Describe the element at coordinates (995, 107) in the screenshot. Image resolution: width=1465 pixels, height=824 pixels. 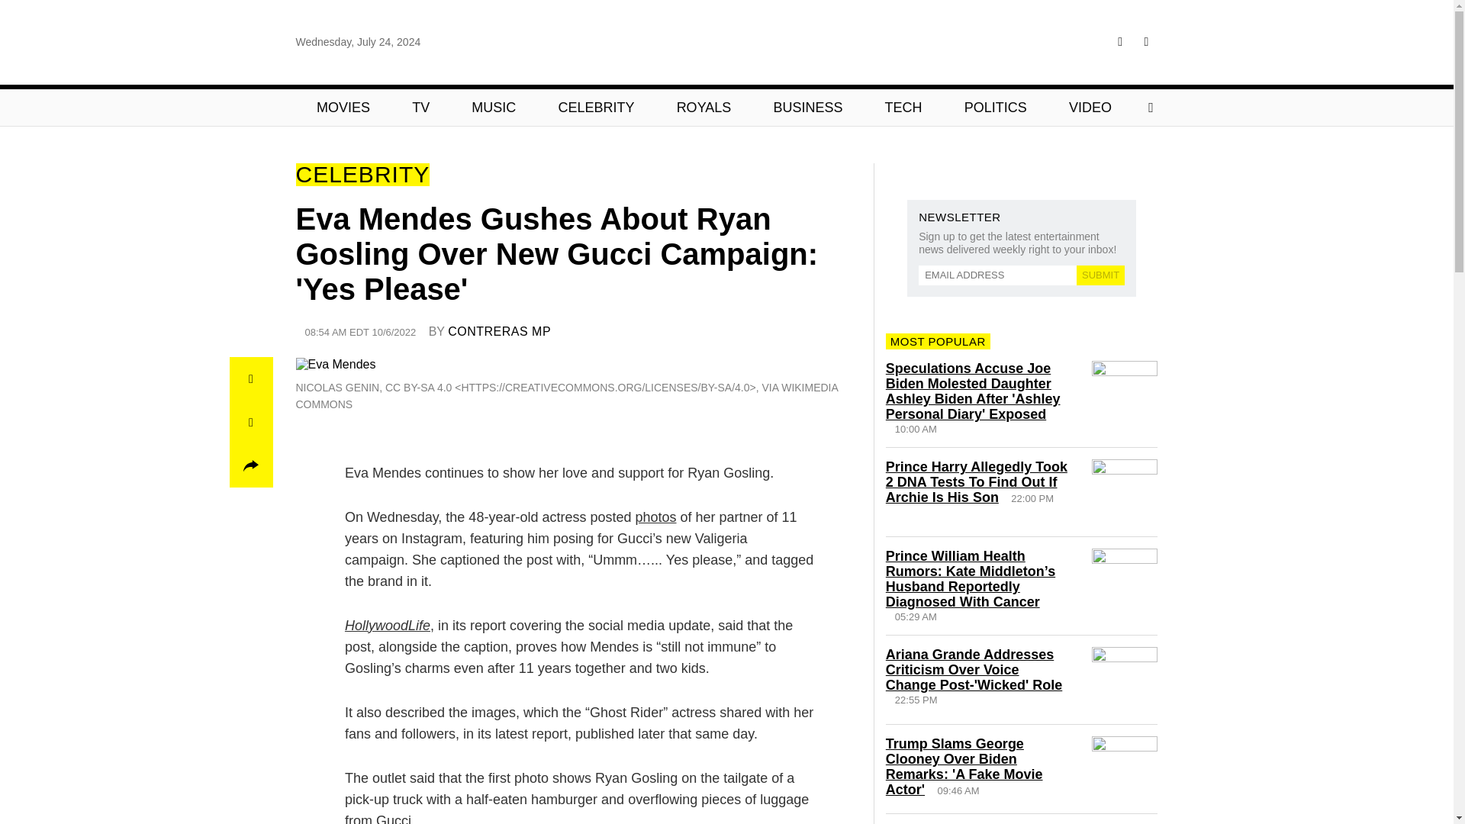
I see `POLITICS` at that location.